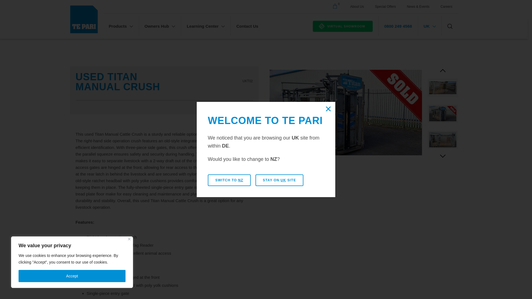 Image resolution: width=532 pixels, height=299 pixels. Describe the element at coordinates (447, 7) in the screenshot. I see `Careers` at that location.